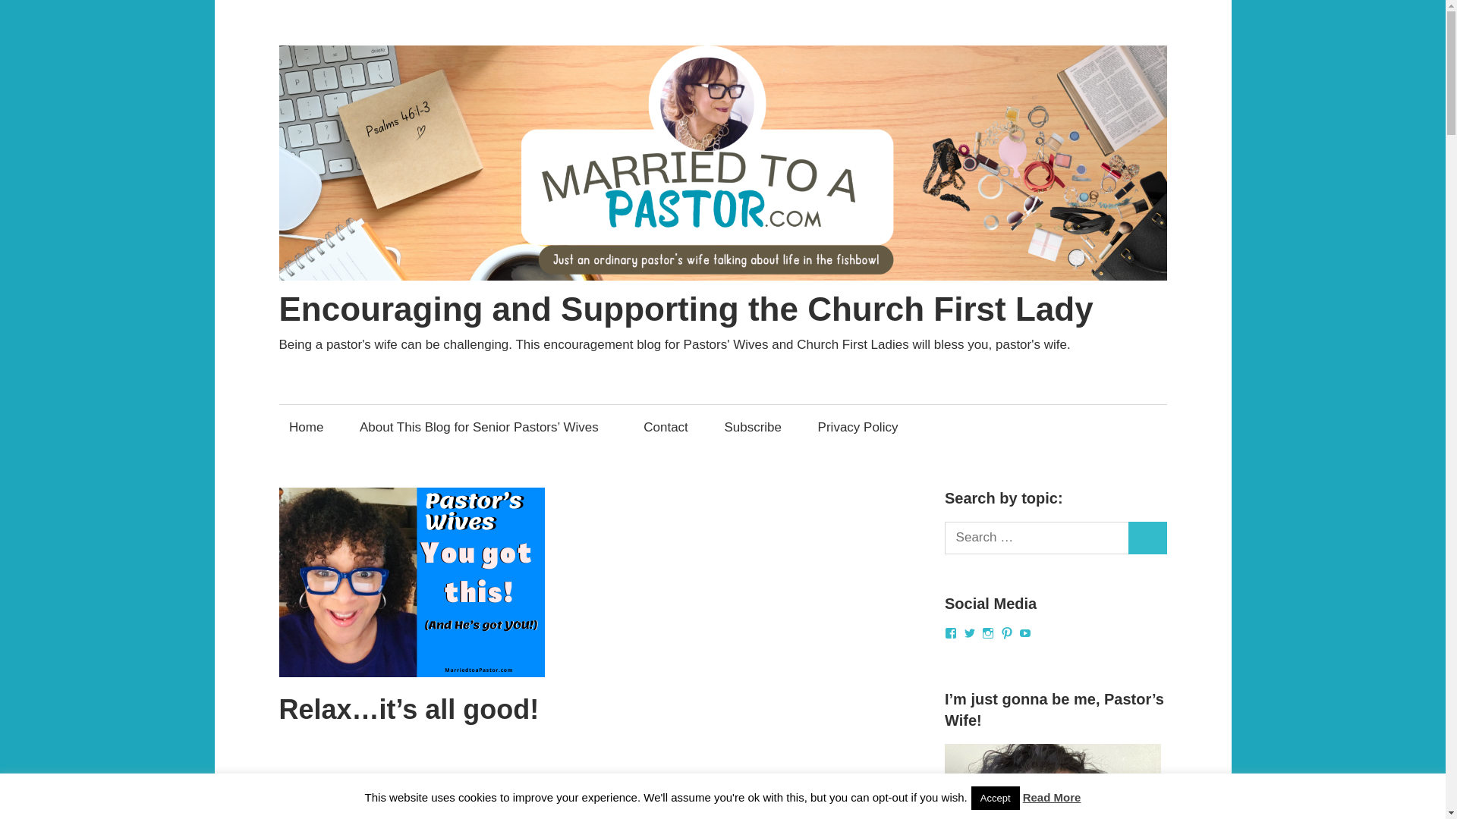  I want to click on Subscribe, so click(753, 426).